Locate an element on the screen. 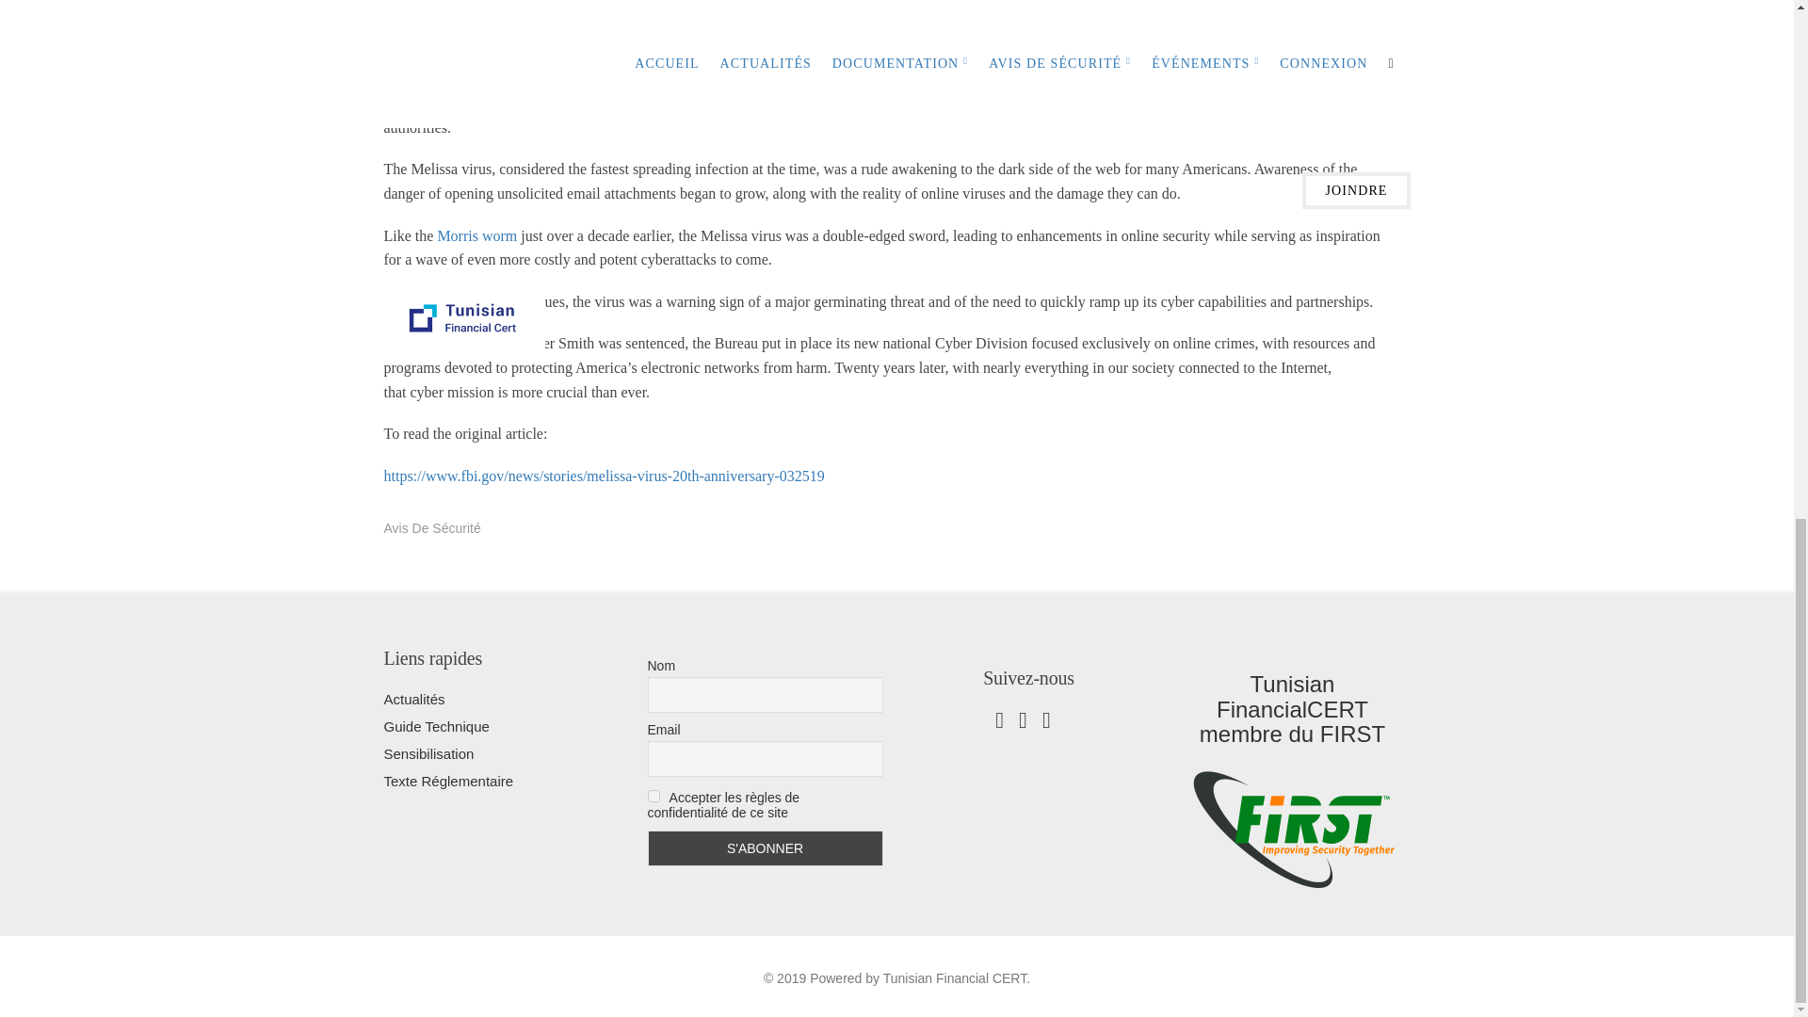 The image size is (1808, 1017). S'ABONNER is located at coordinates (765, 848).